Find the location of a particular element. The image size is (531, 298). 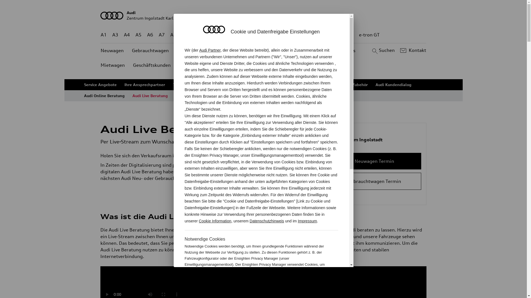

Q8 is located at coordinates (259, 35).